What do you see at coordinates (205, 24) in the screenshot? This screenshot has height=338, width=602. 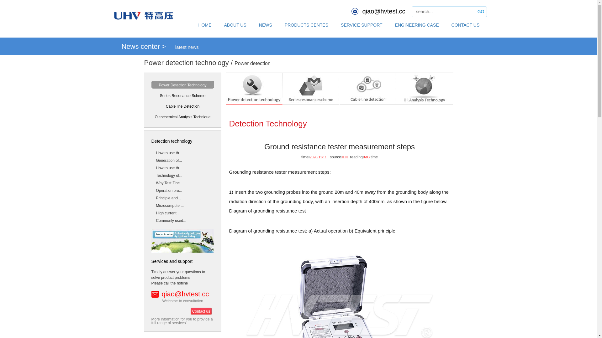 I see `HOME` at bounding box center [205, 24].